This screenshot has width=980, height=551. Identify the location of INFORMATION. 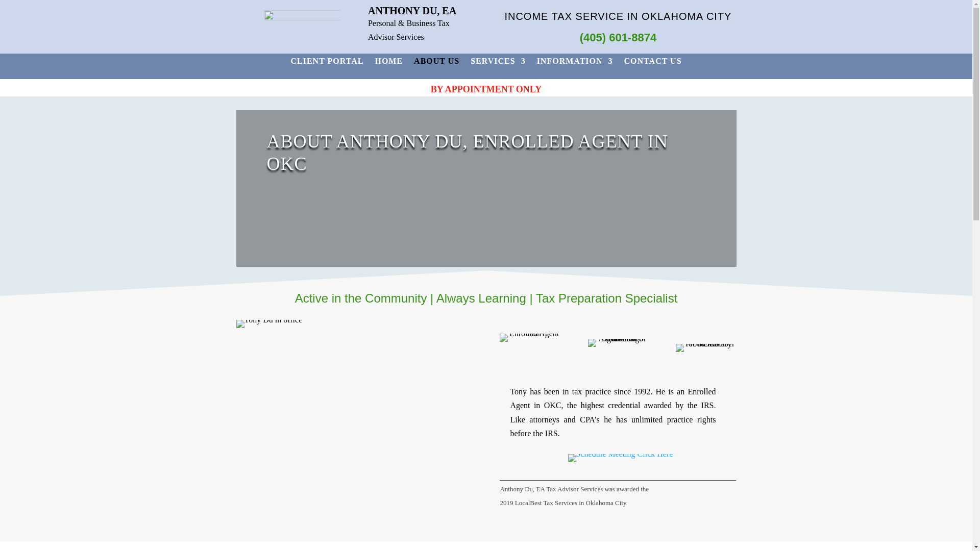
(575, 63).